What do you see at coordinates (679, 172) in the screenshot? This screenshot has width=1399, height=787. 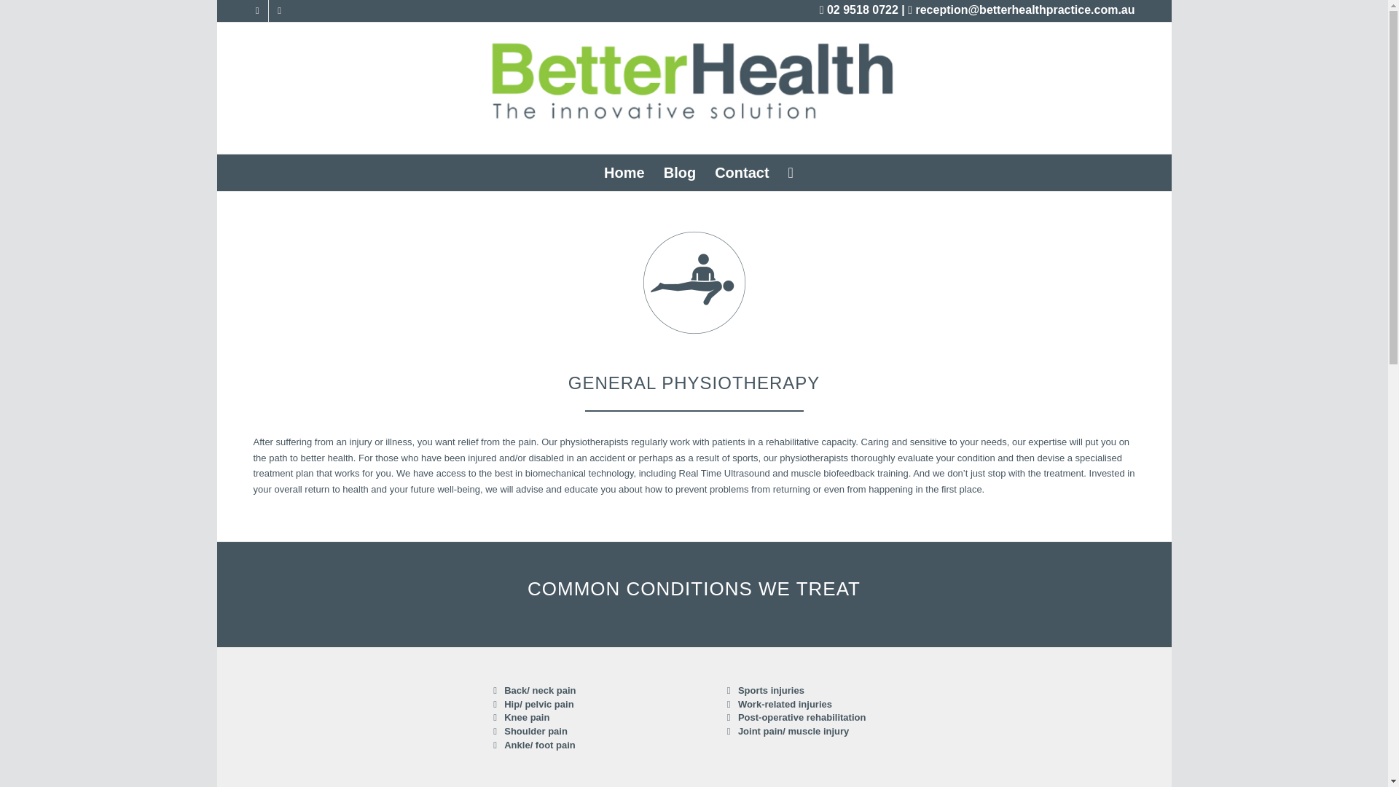 I see `Blog` at bounding box center [679, 172].